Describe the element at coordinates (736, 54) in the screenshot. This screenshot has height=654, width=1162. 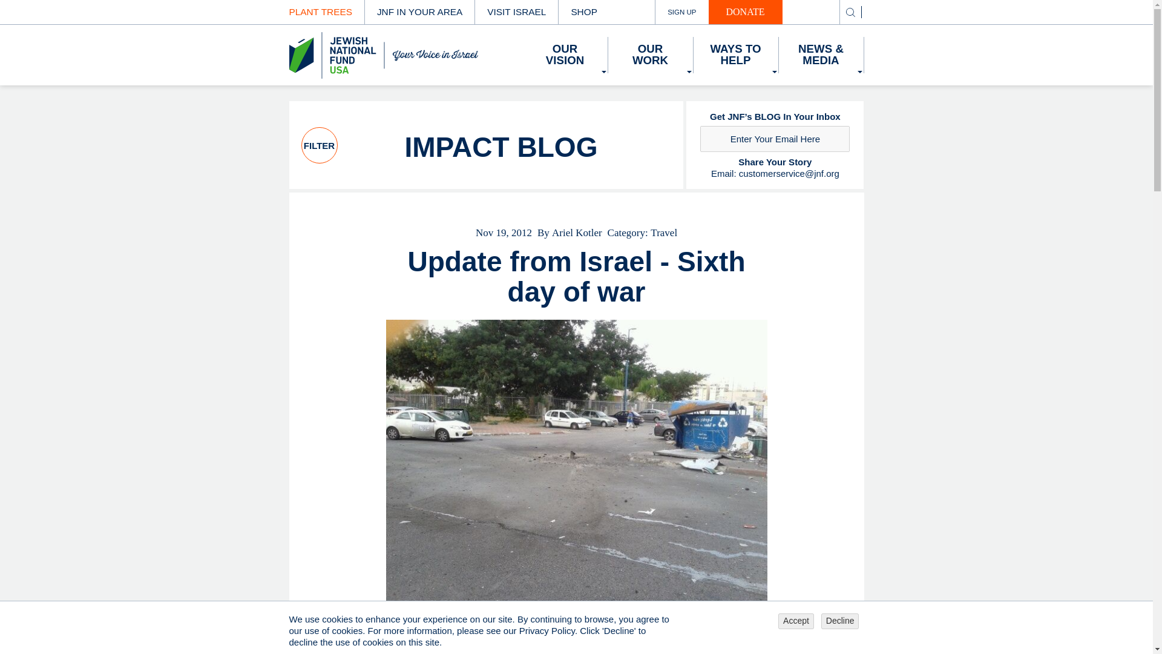
I see `WAYS TO HELP` at that location.